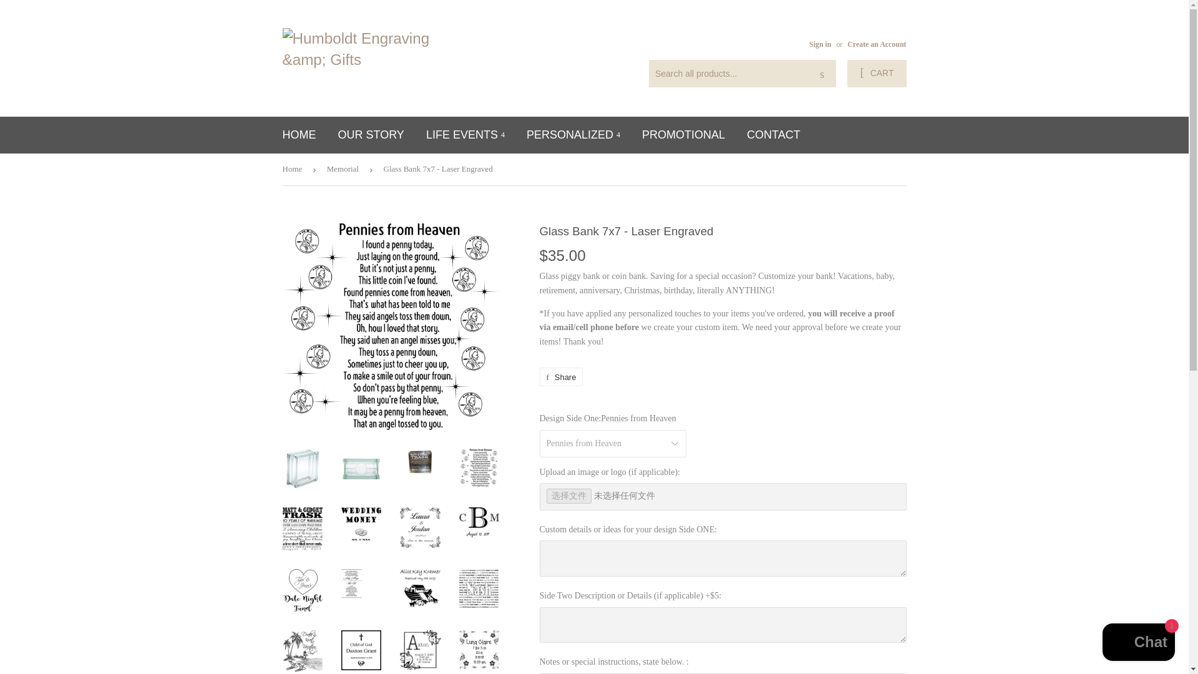 The width and height of the screenshot is (1198, 674). I want to click on HOME, so click(299, 135).